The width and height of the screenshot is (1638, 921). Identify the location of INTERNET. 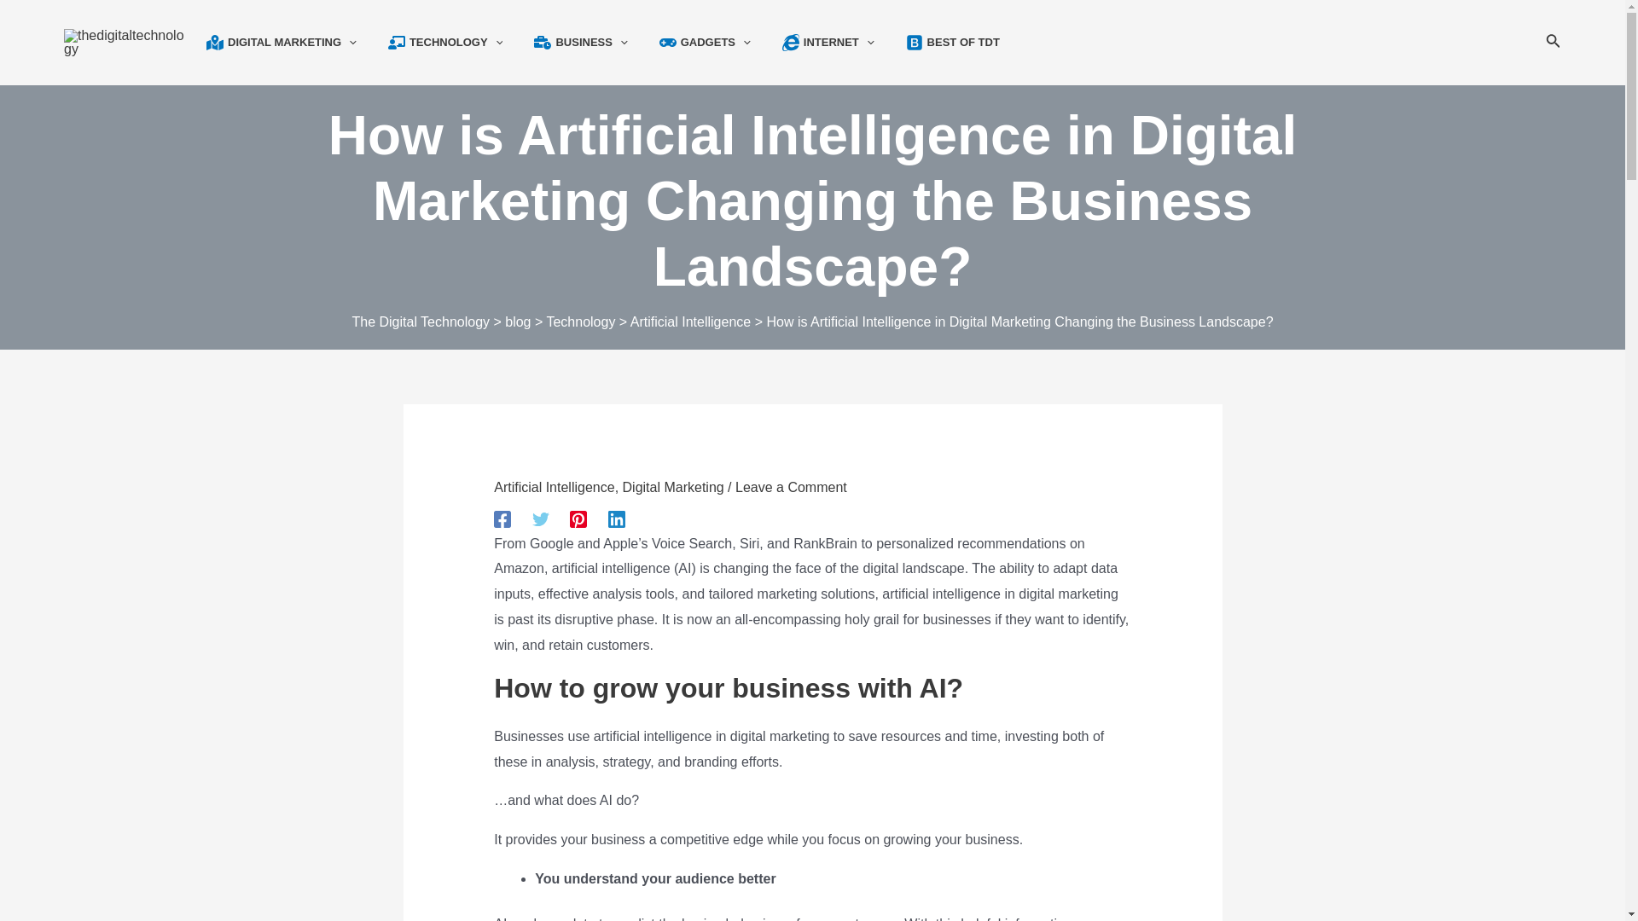
(839, 43).